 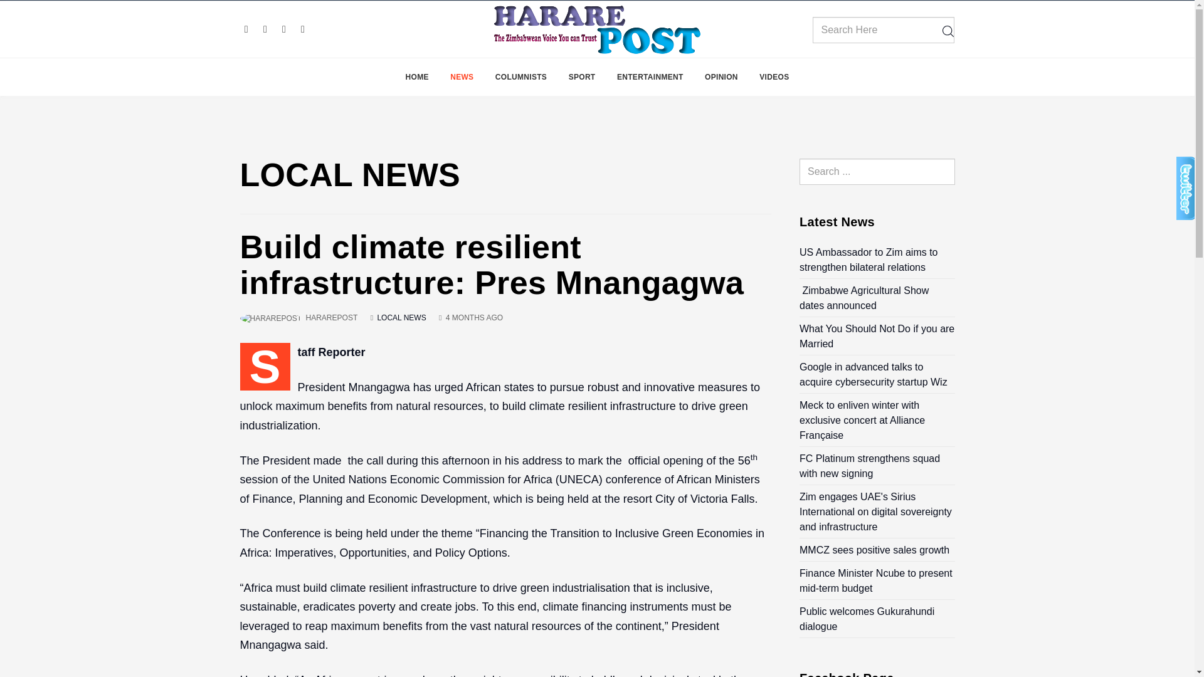 What do you see at coordinates (462, 76) in the screenshot?
I see `NEWS` at bounding box center [462, 76].